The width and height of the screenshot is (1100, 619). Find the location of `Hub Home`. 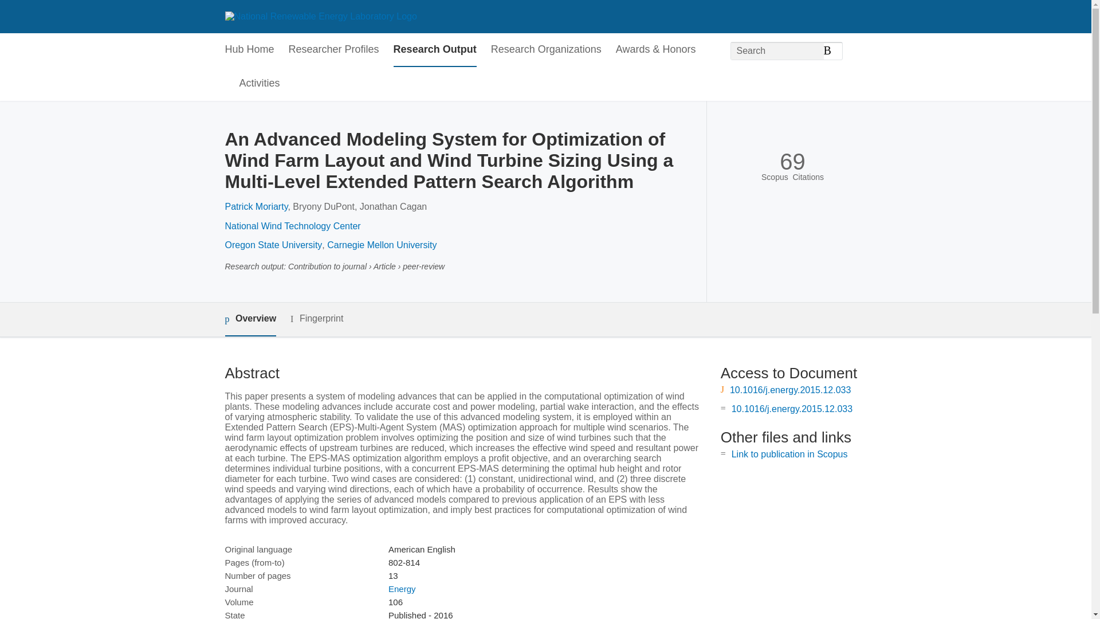

Hub Home is located at coordinates (249, 50).